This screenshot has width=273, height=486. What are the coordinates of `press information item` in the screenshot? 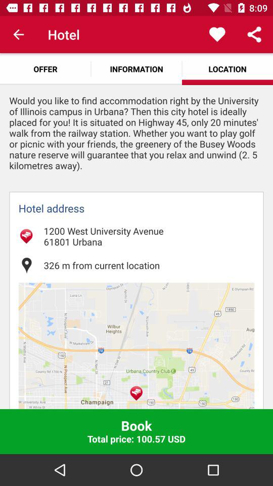 It's located at (136, 69).